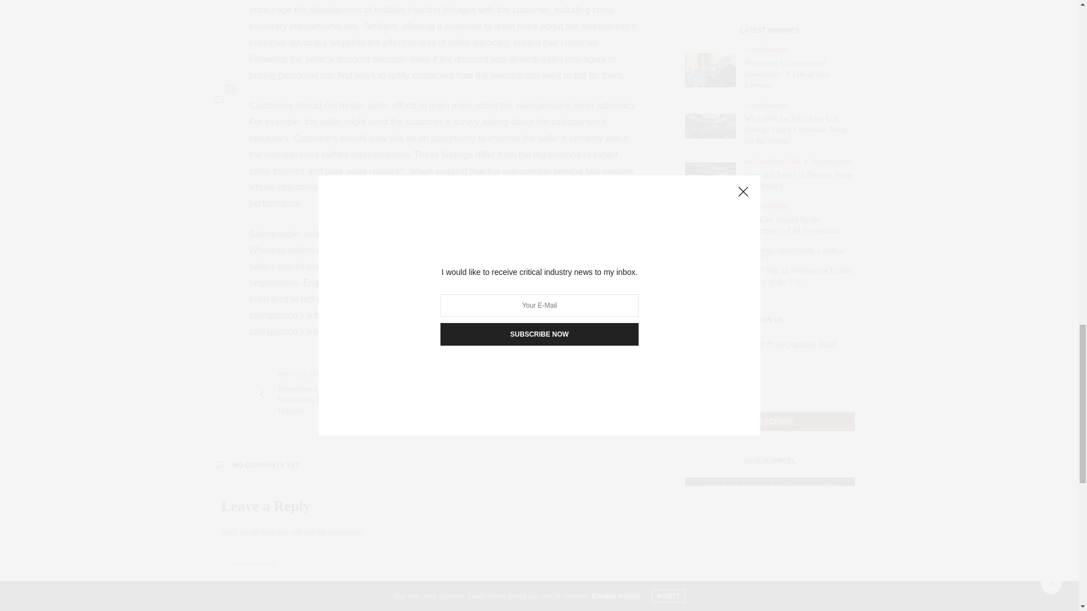 This screenshot has height=611, width=1087. I want to click on NO COMMENTS YET, so click(421, 465).